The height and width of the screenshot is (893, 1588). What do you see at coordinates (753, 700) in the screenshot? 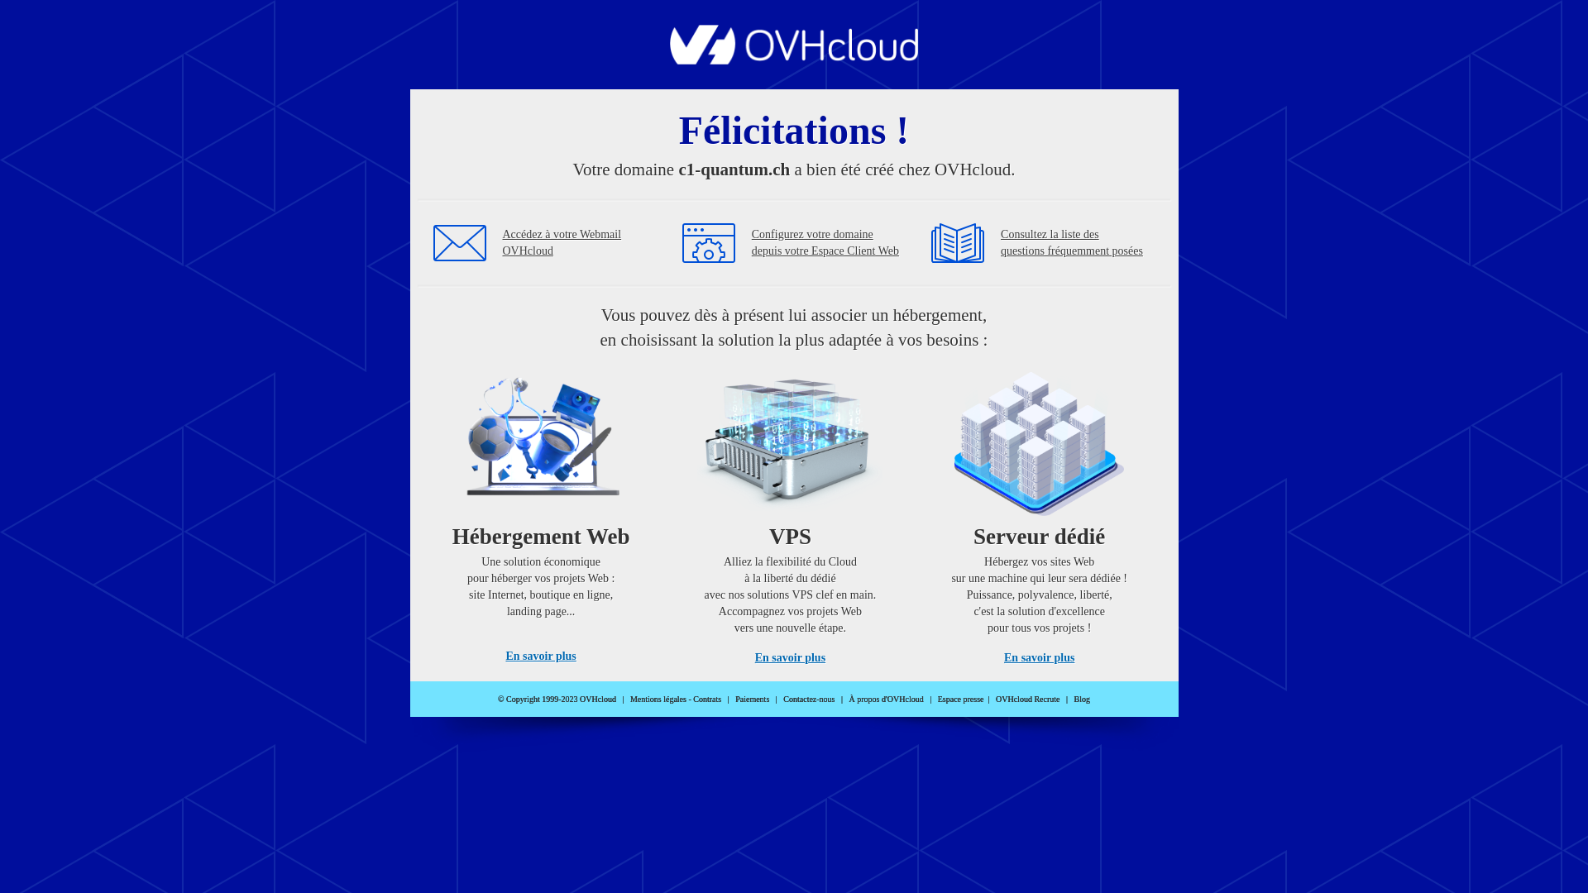
I see `Paiements` at bounding box center [753, 700].